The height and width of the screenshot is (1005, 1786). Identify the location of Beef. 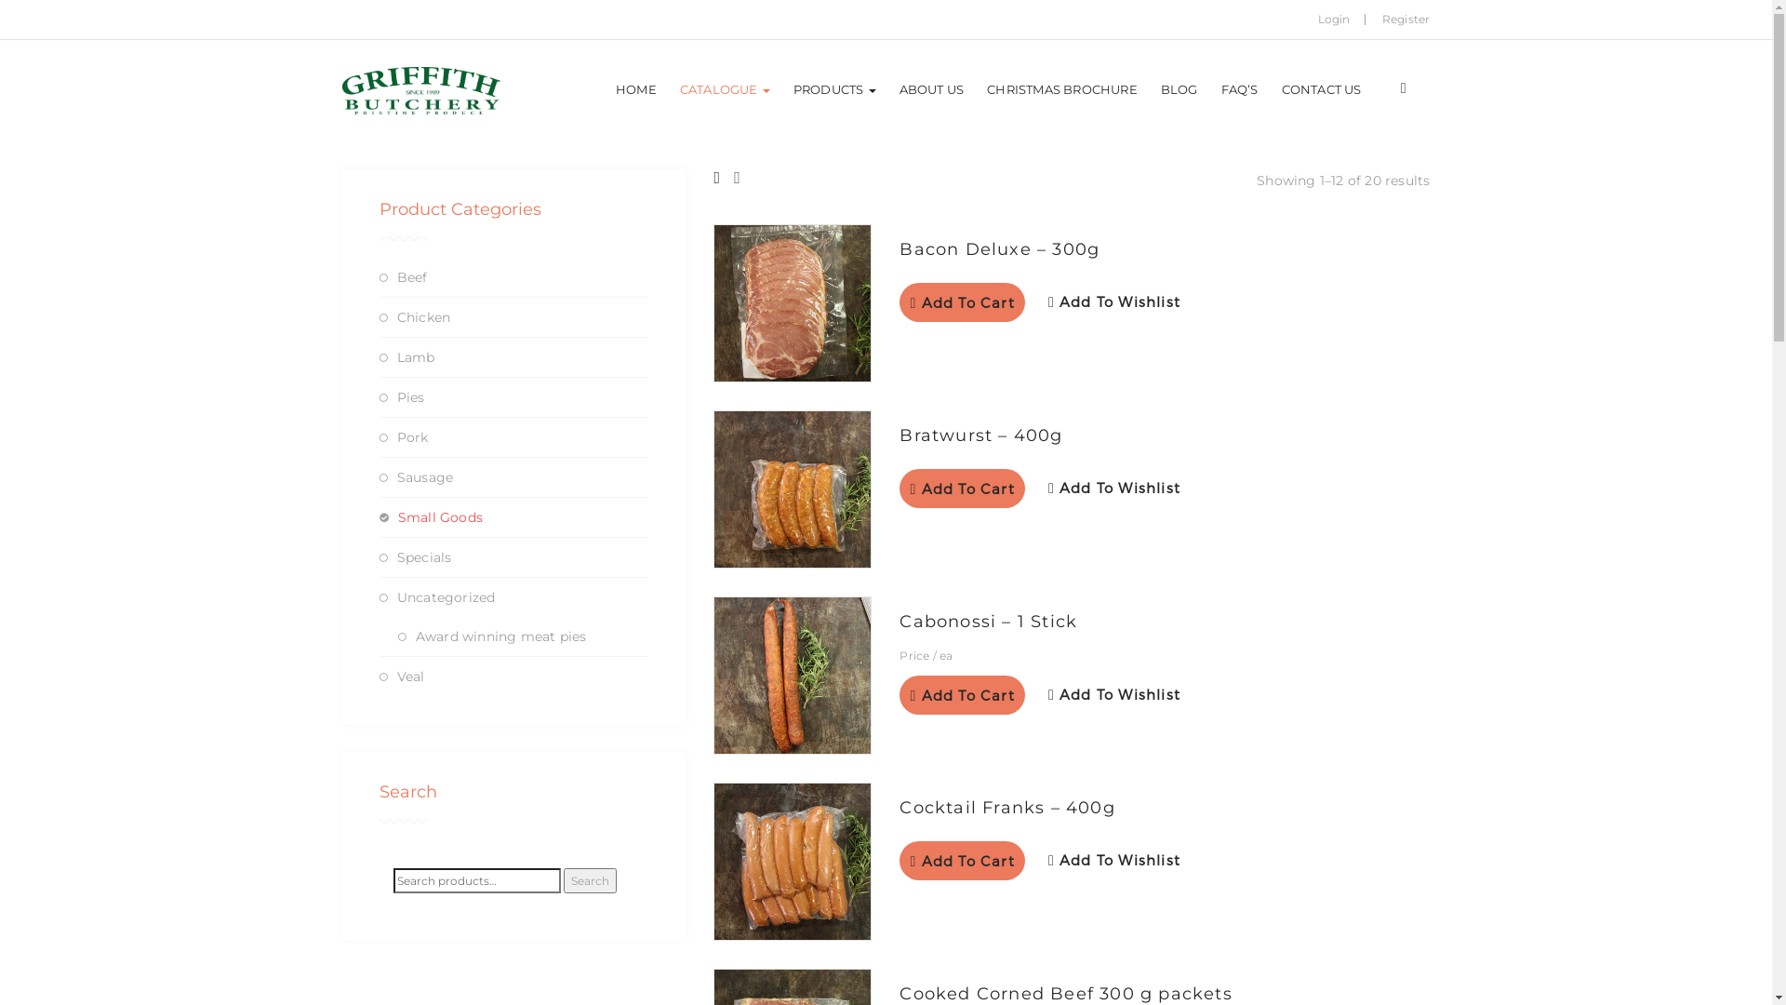
(413, 277).